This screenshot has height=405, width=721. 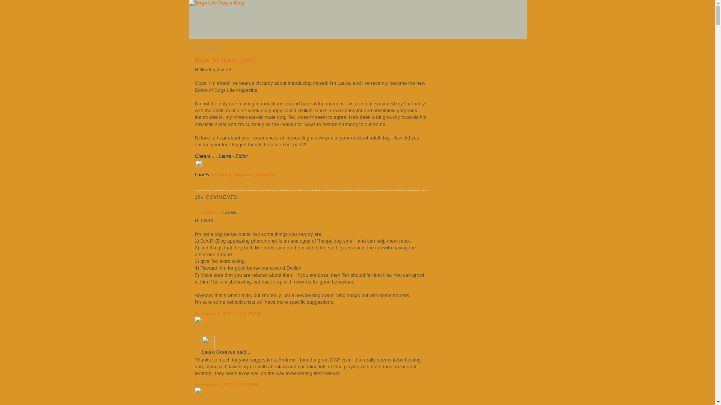 What do you see at coordinates (250, 156) in the screenshot?
I see `Email Post` at bounding box center [250, 156].